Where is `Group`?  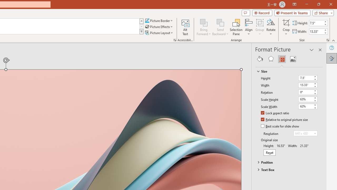 Group is located at coordinates (260, 27).